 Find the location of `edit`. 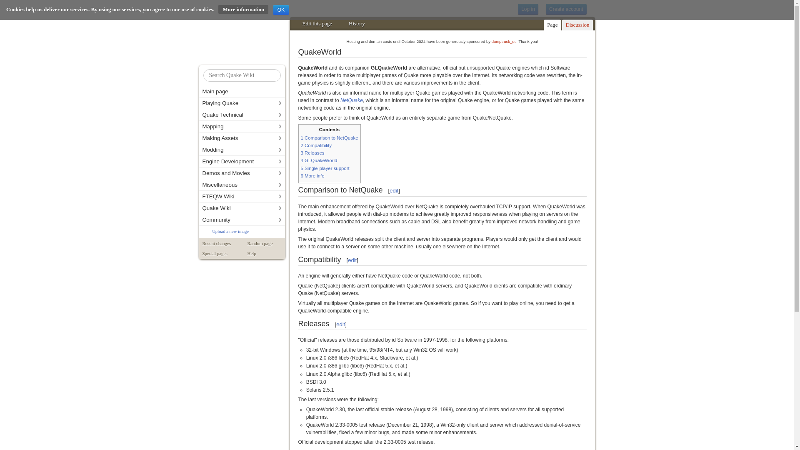

edit is located at coordinates (394, 191).